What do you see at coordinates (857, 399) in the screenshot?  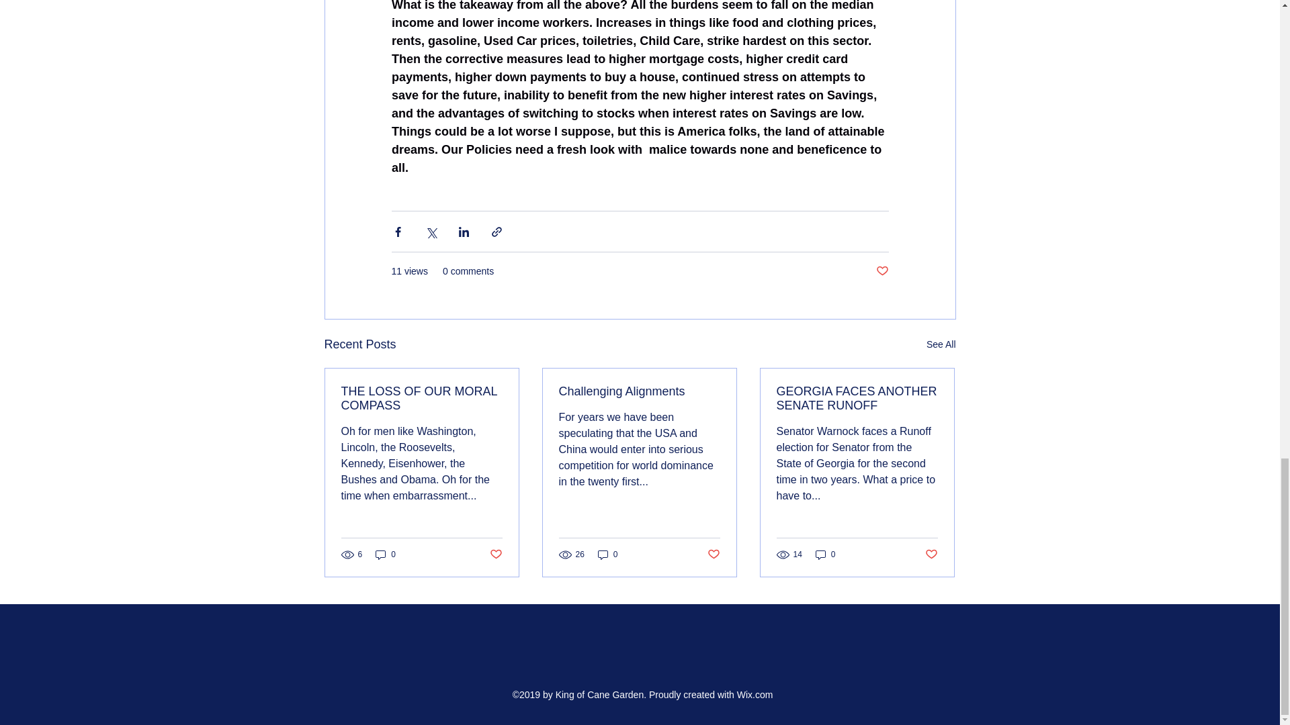 I see `GEORGIA FACES ANOTHER SENATE RUNOFF` at bounding box center [857, 399].